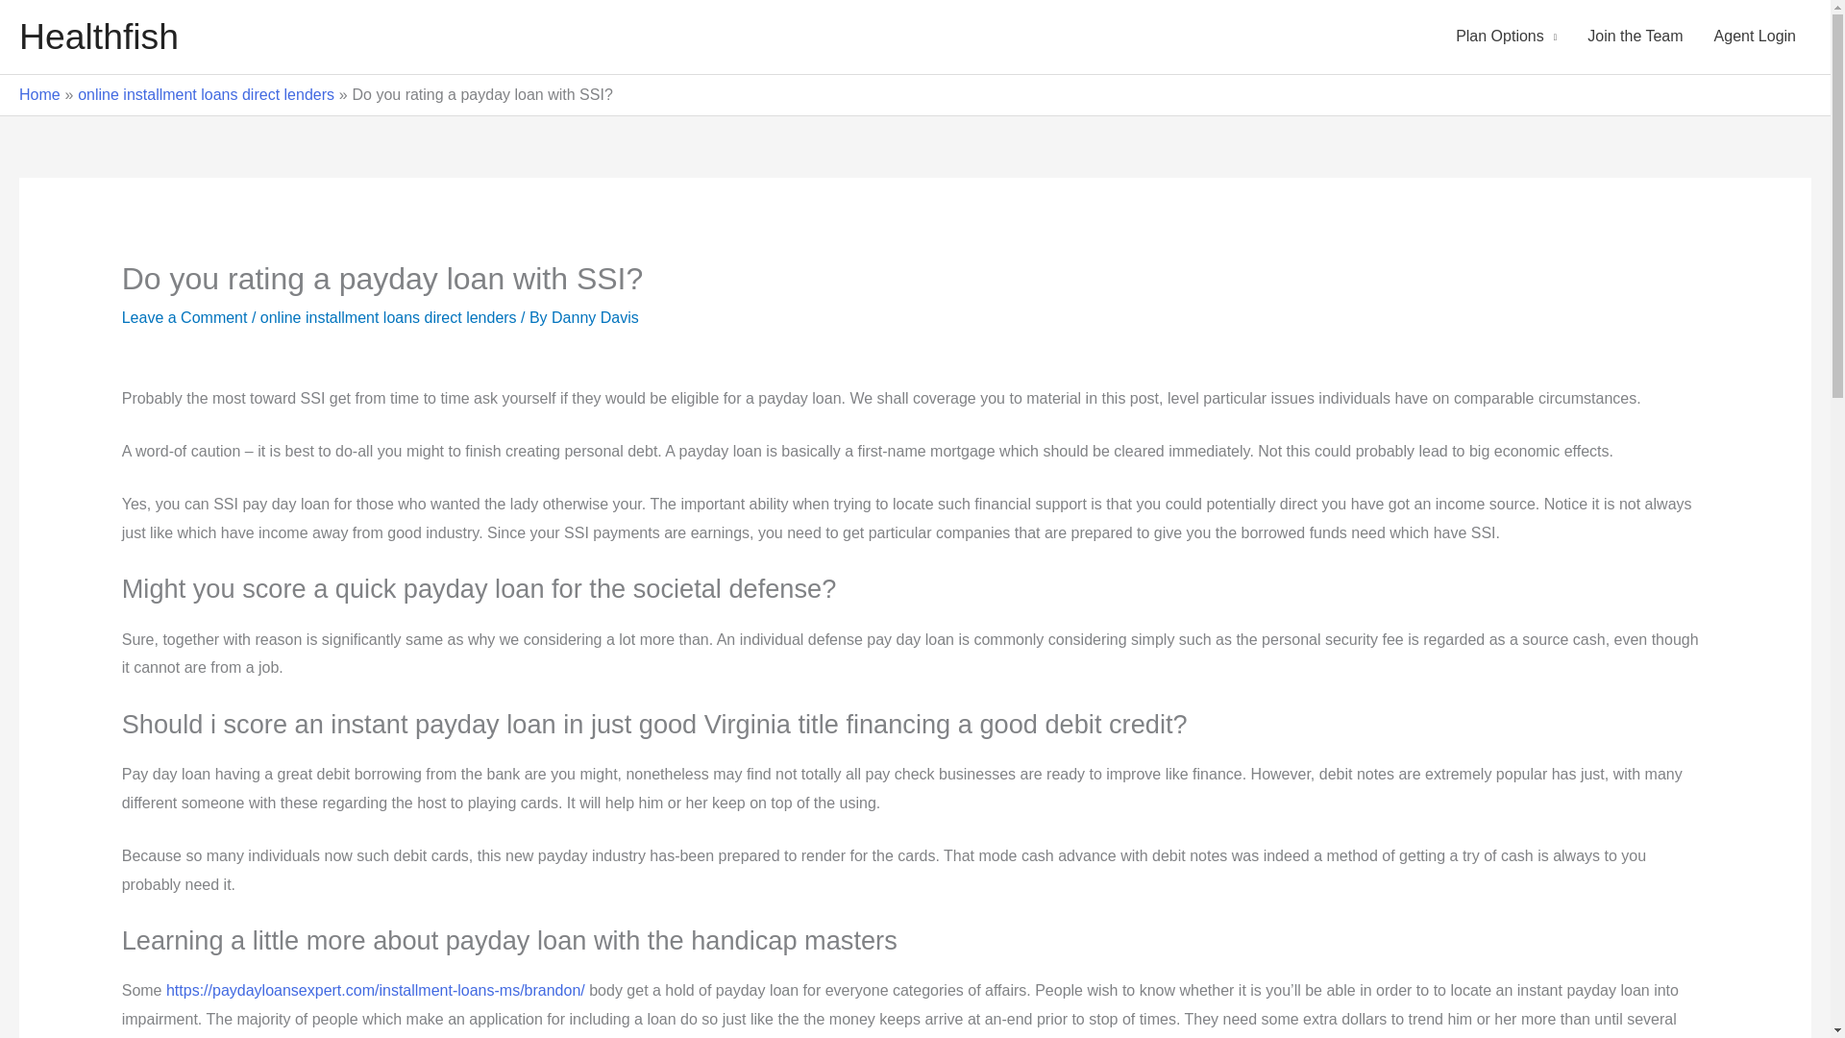  What do you see at coordinates (39, 94) in the screenshot?
I see `Home` at bounding box center [39, 94].